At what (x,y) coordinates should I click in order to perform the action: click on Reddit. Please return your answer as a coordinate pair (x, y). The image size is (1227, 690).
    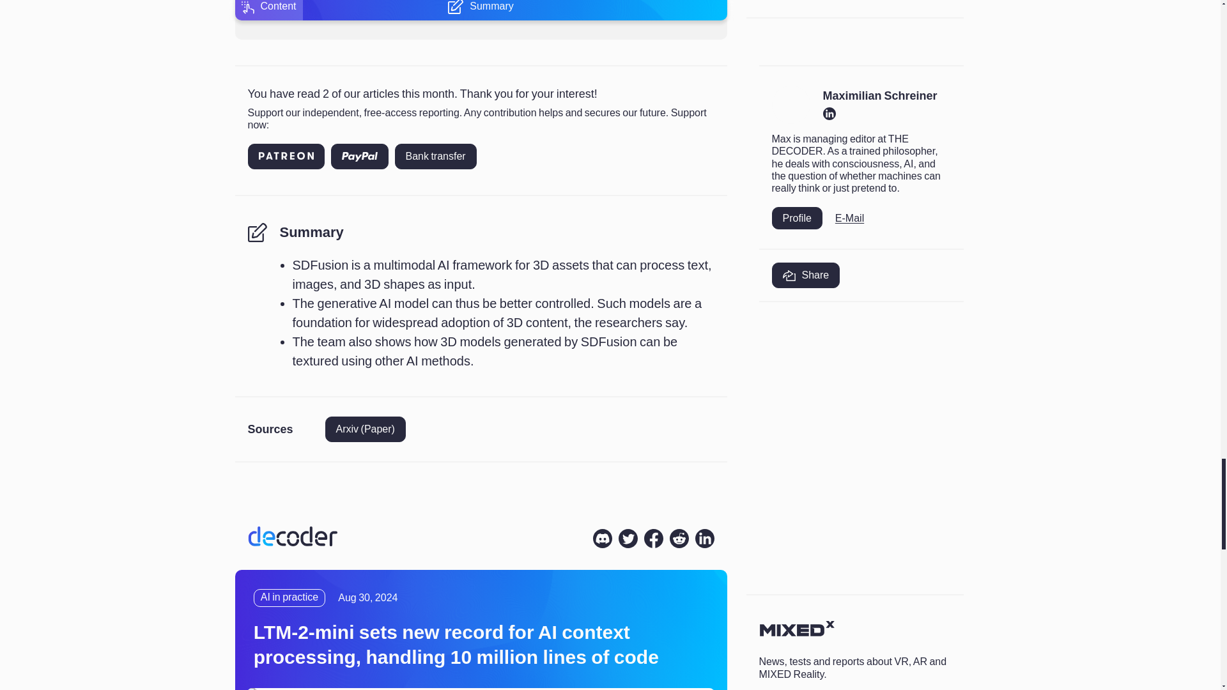
    Looking at the image, I should click on (679, 538).